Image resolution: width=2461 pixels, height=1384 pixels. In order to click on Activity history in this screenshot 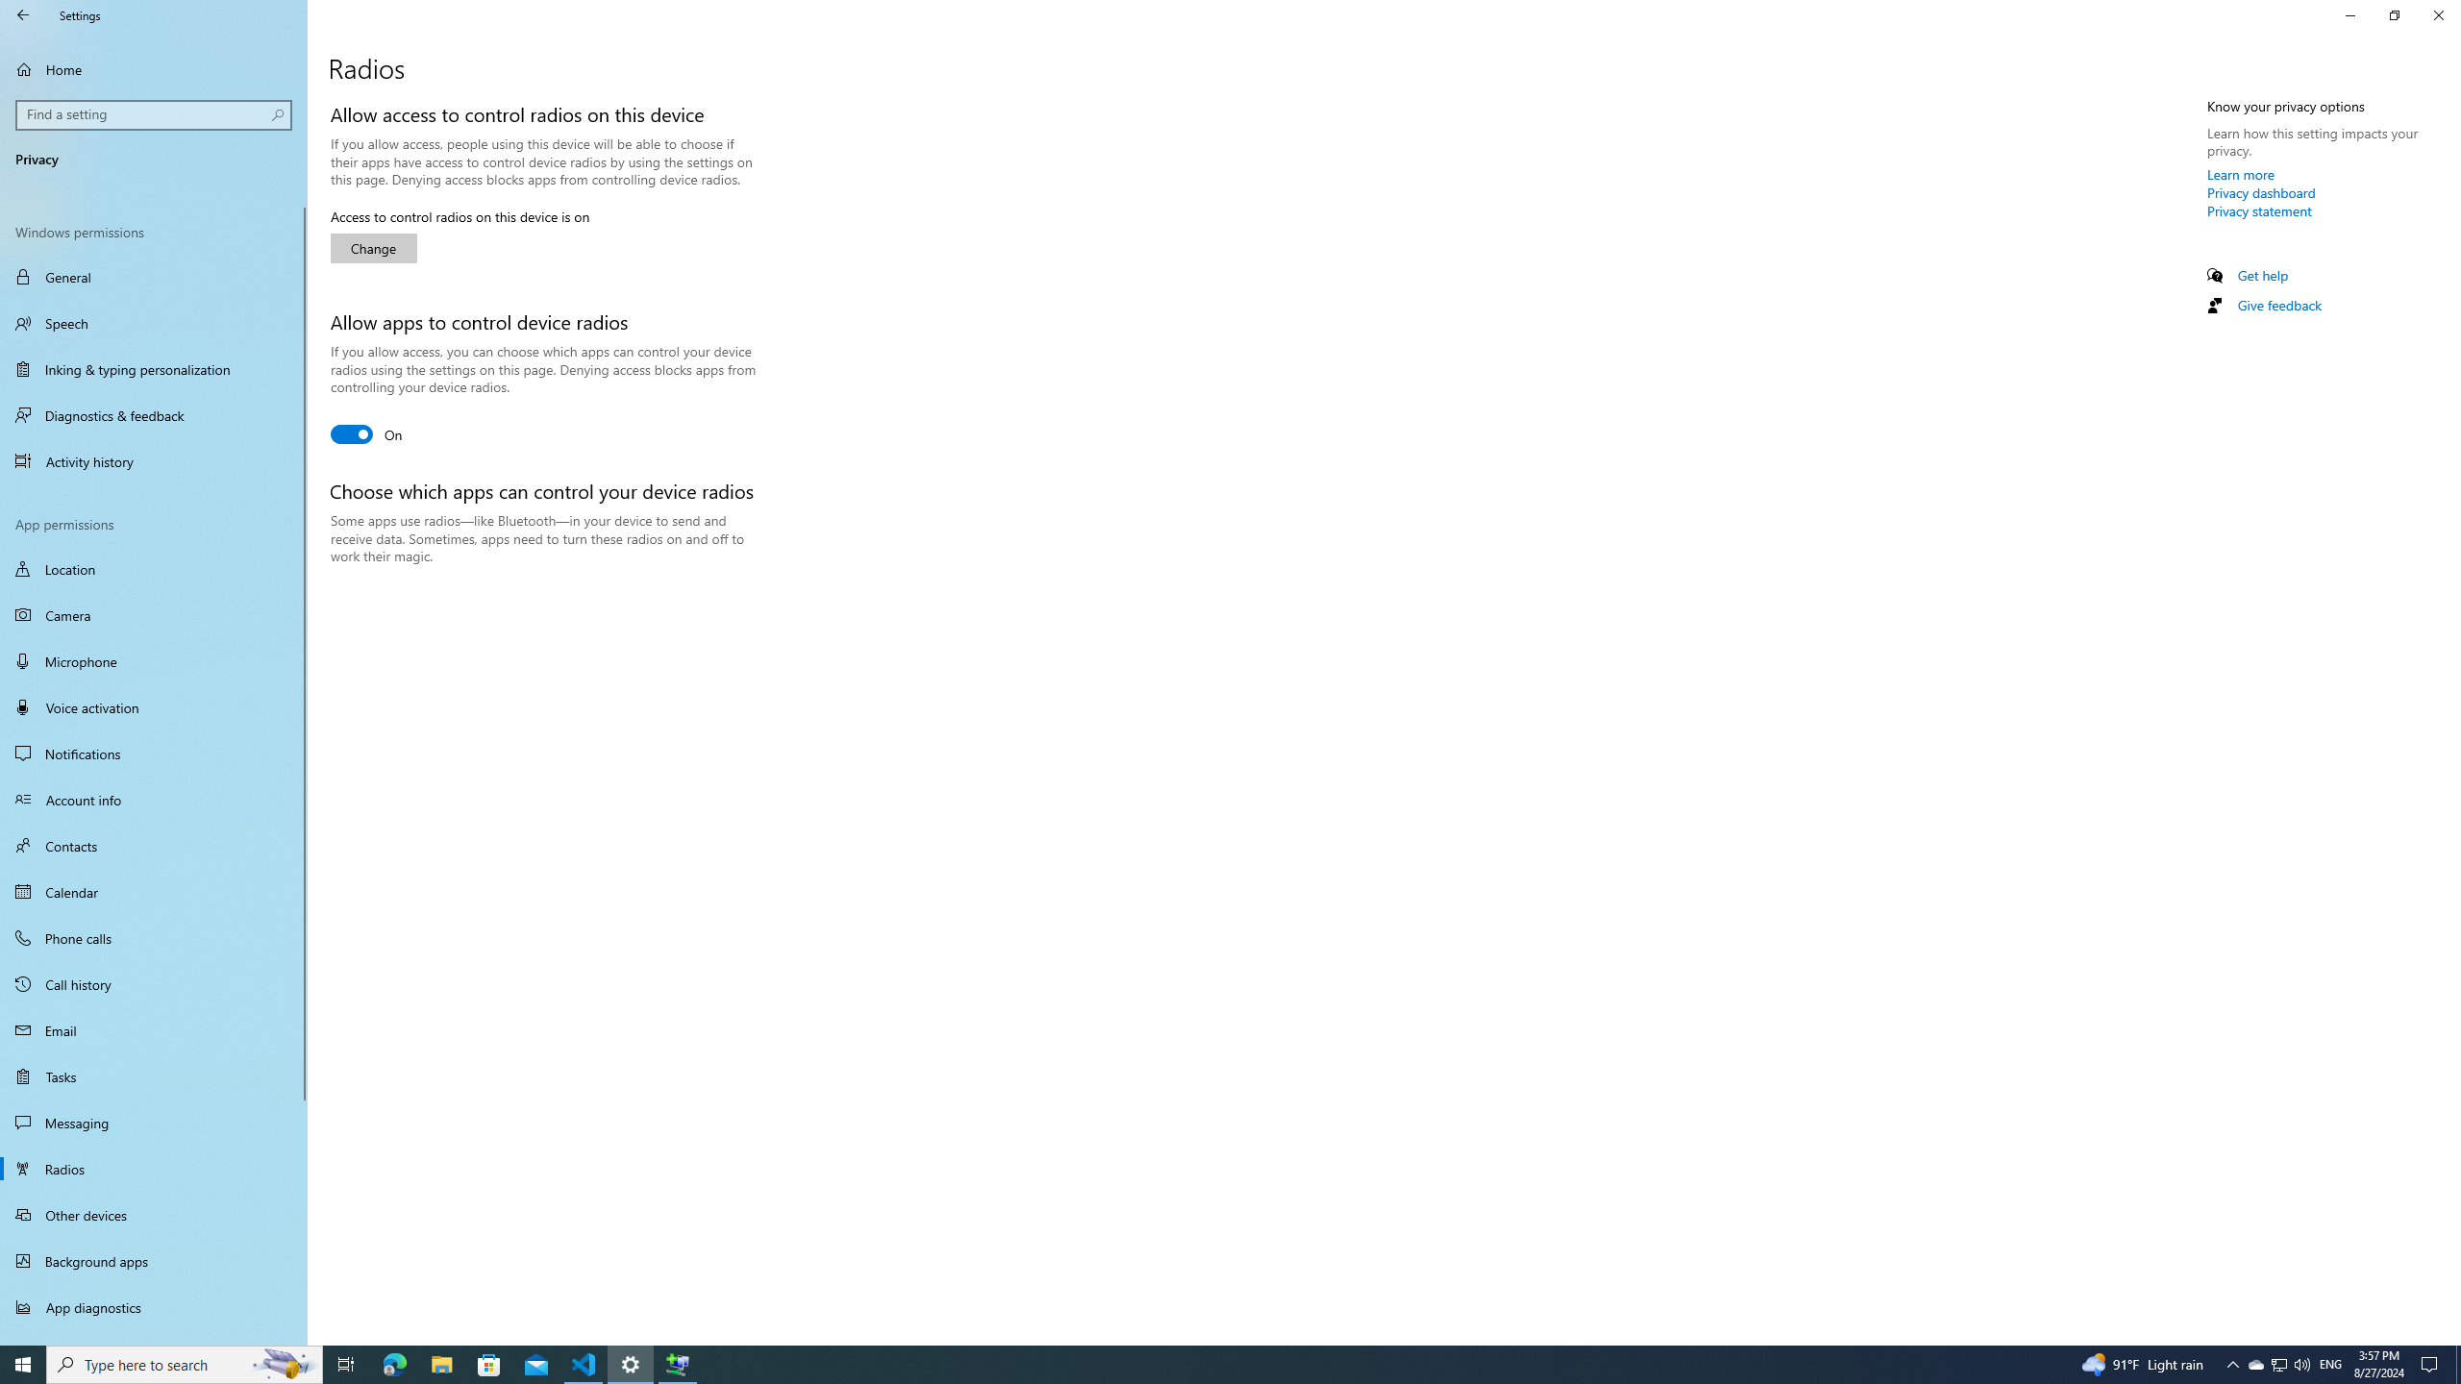, I will do `click(154, 461)`.